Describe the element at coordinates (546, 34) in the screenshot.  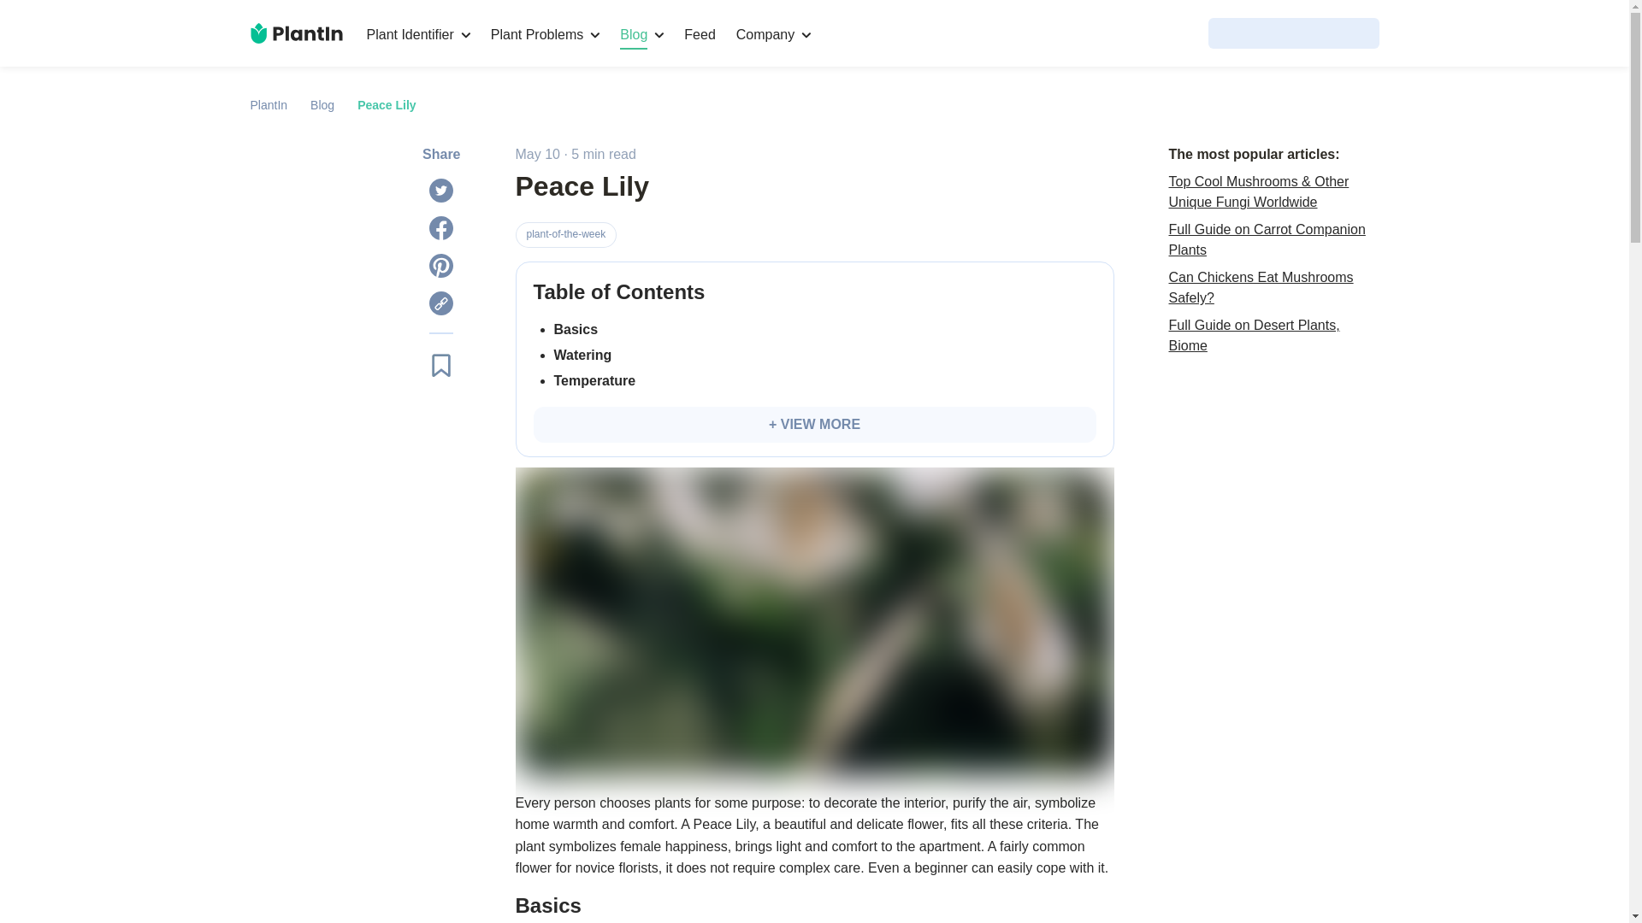
I see `Plant Problems` at that location.